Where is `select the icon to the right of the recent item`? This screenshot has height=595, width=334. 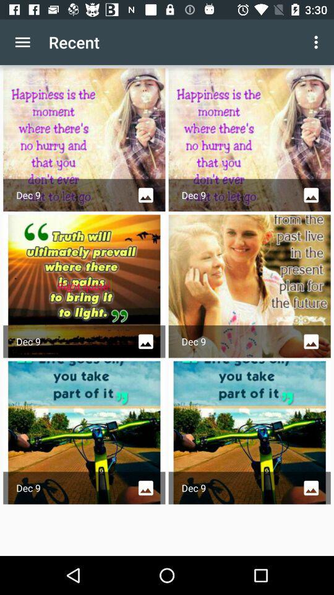
select the icon to the right of the recent item is located at coordinates (318, 42).